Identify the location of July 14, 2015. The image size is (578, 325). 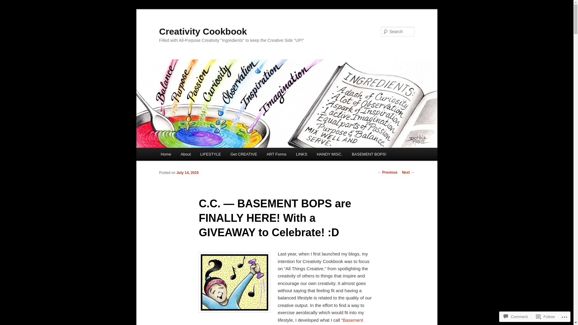
(188, 173).